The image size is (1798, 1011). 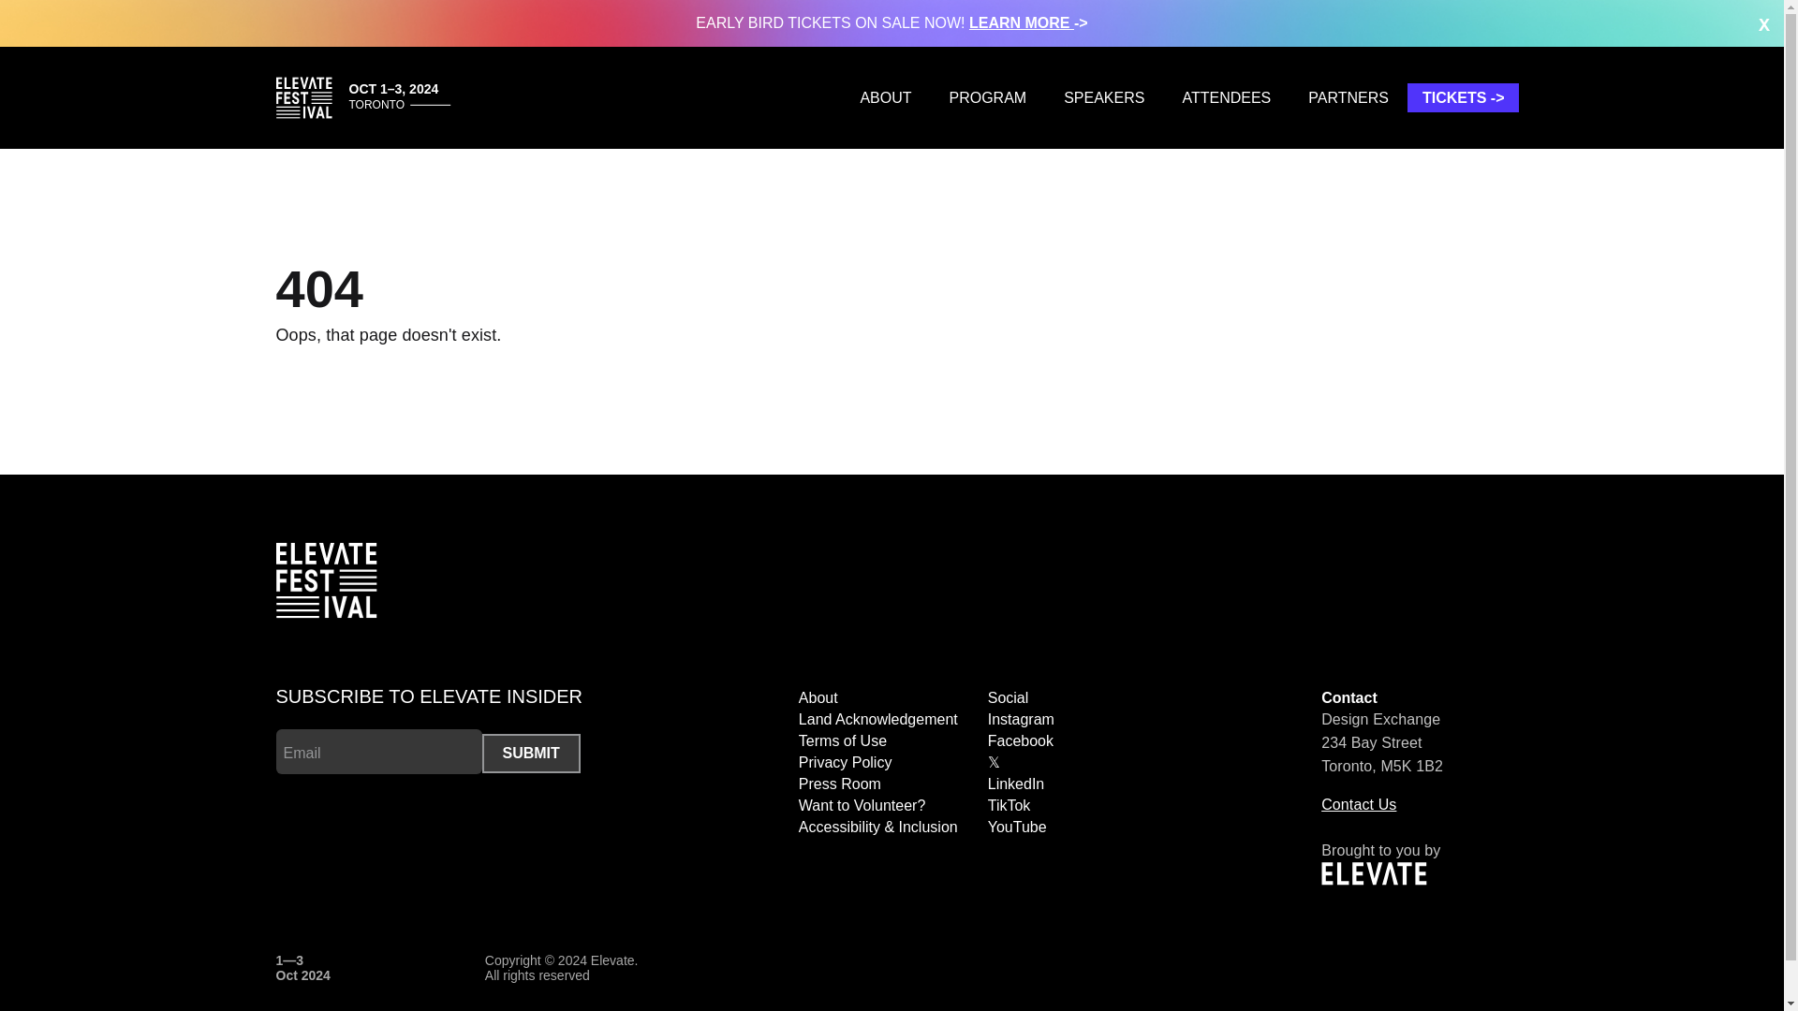 What do you see at coordinates (987, 97) in the screenshot?
I see `PROGRAM` at bounding box center [987, 97].